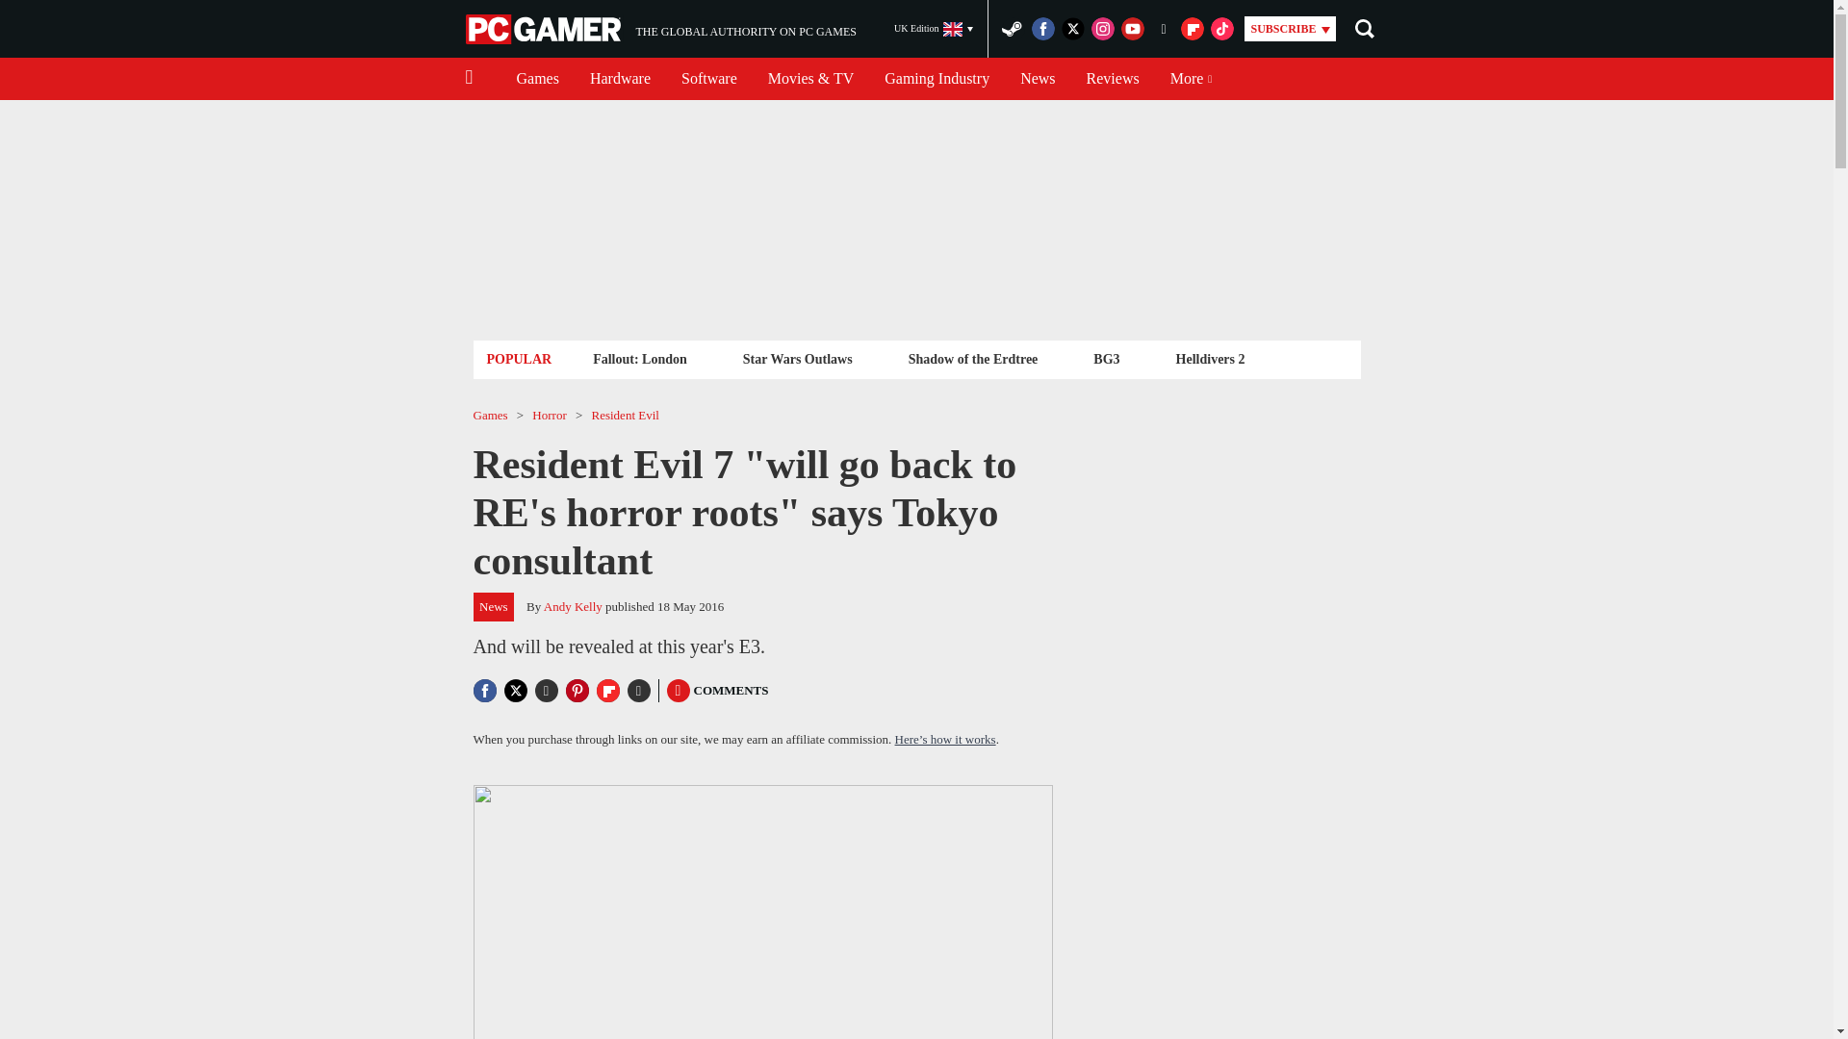 The width and height of the screenshot is (1848, 1039). What do you see at coordinates (537, 79) in the screenshot?
I see `Games` at bounding box center [537, 79].